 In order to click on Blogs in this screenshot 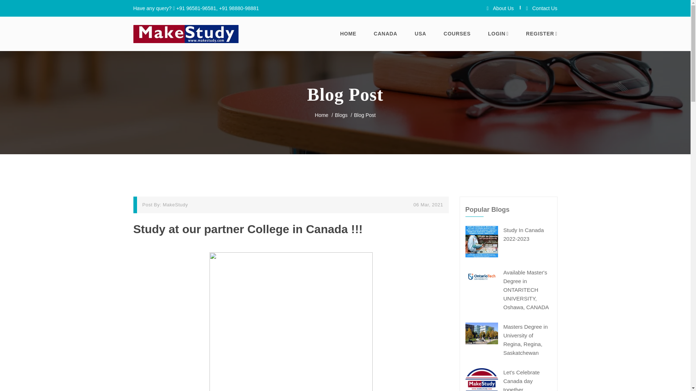, I will do `click(341, 115)`.